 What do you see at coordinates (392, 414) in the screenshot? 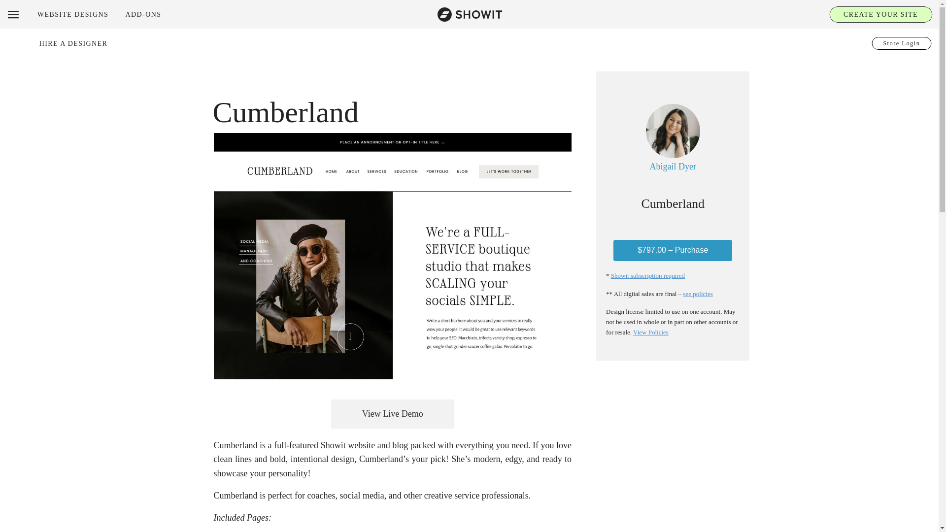
I see `View Live Demo` at bounding box center [392, 414].